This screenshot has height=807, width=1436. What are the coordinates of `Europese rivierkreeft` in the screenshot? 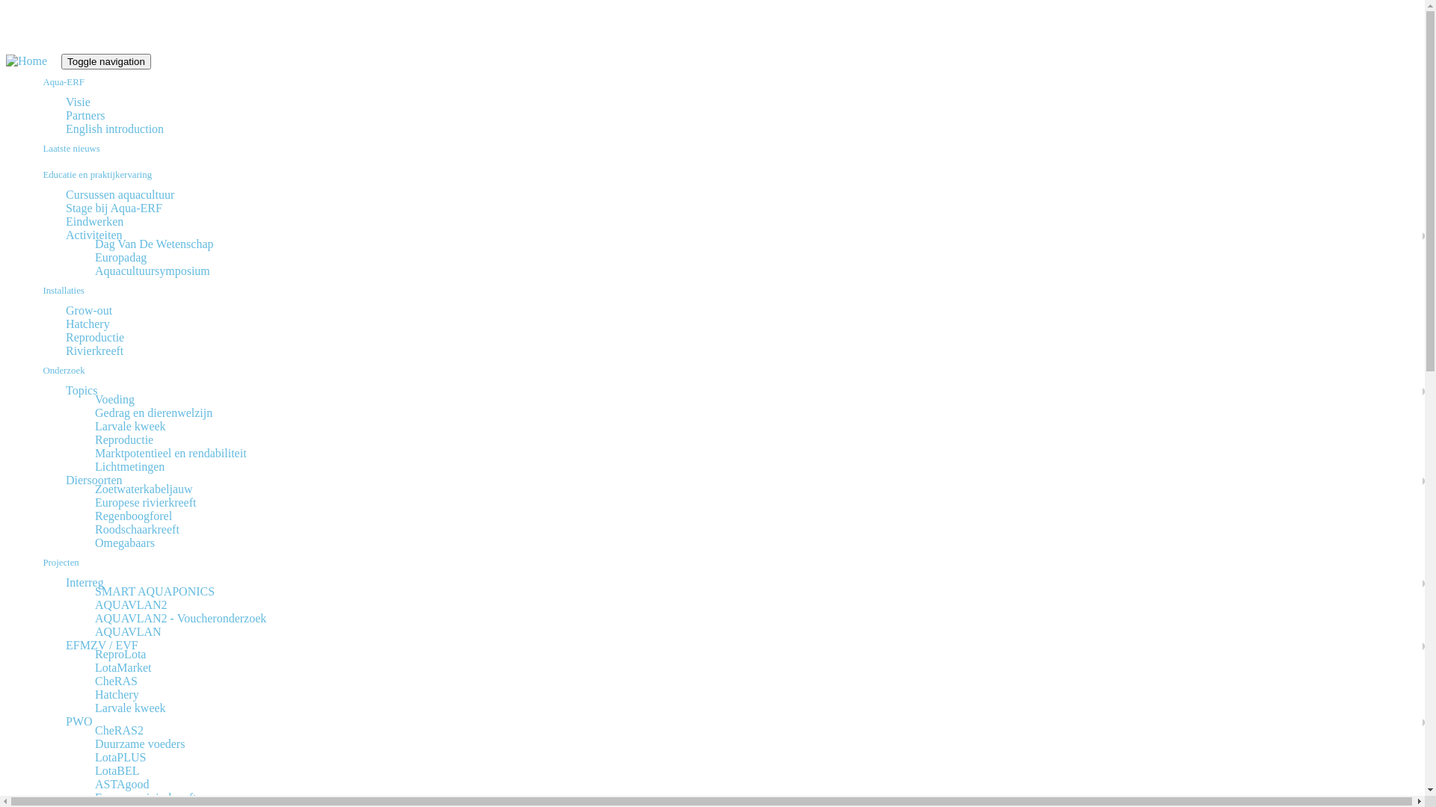 It's located at (145, 502).